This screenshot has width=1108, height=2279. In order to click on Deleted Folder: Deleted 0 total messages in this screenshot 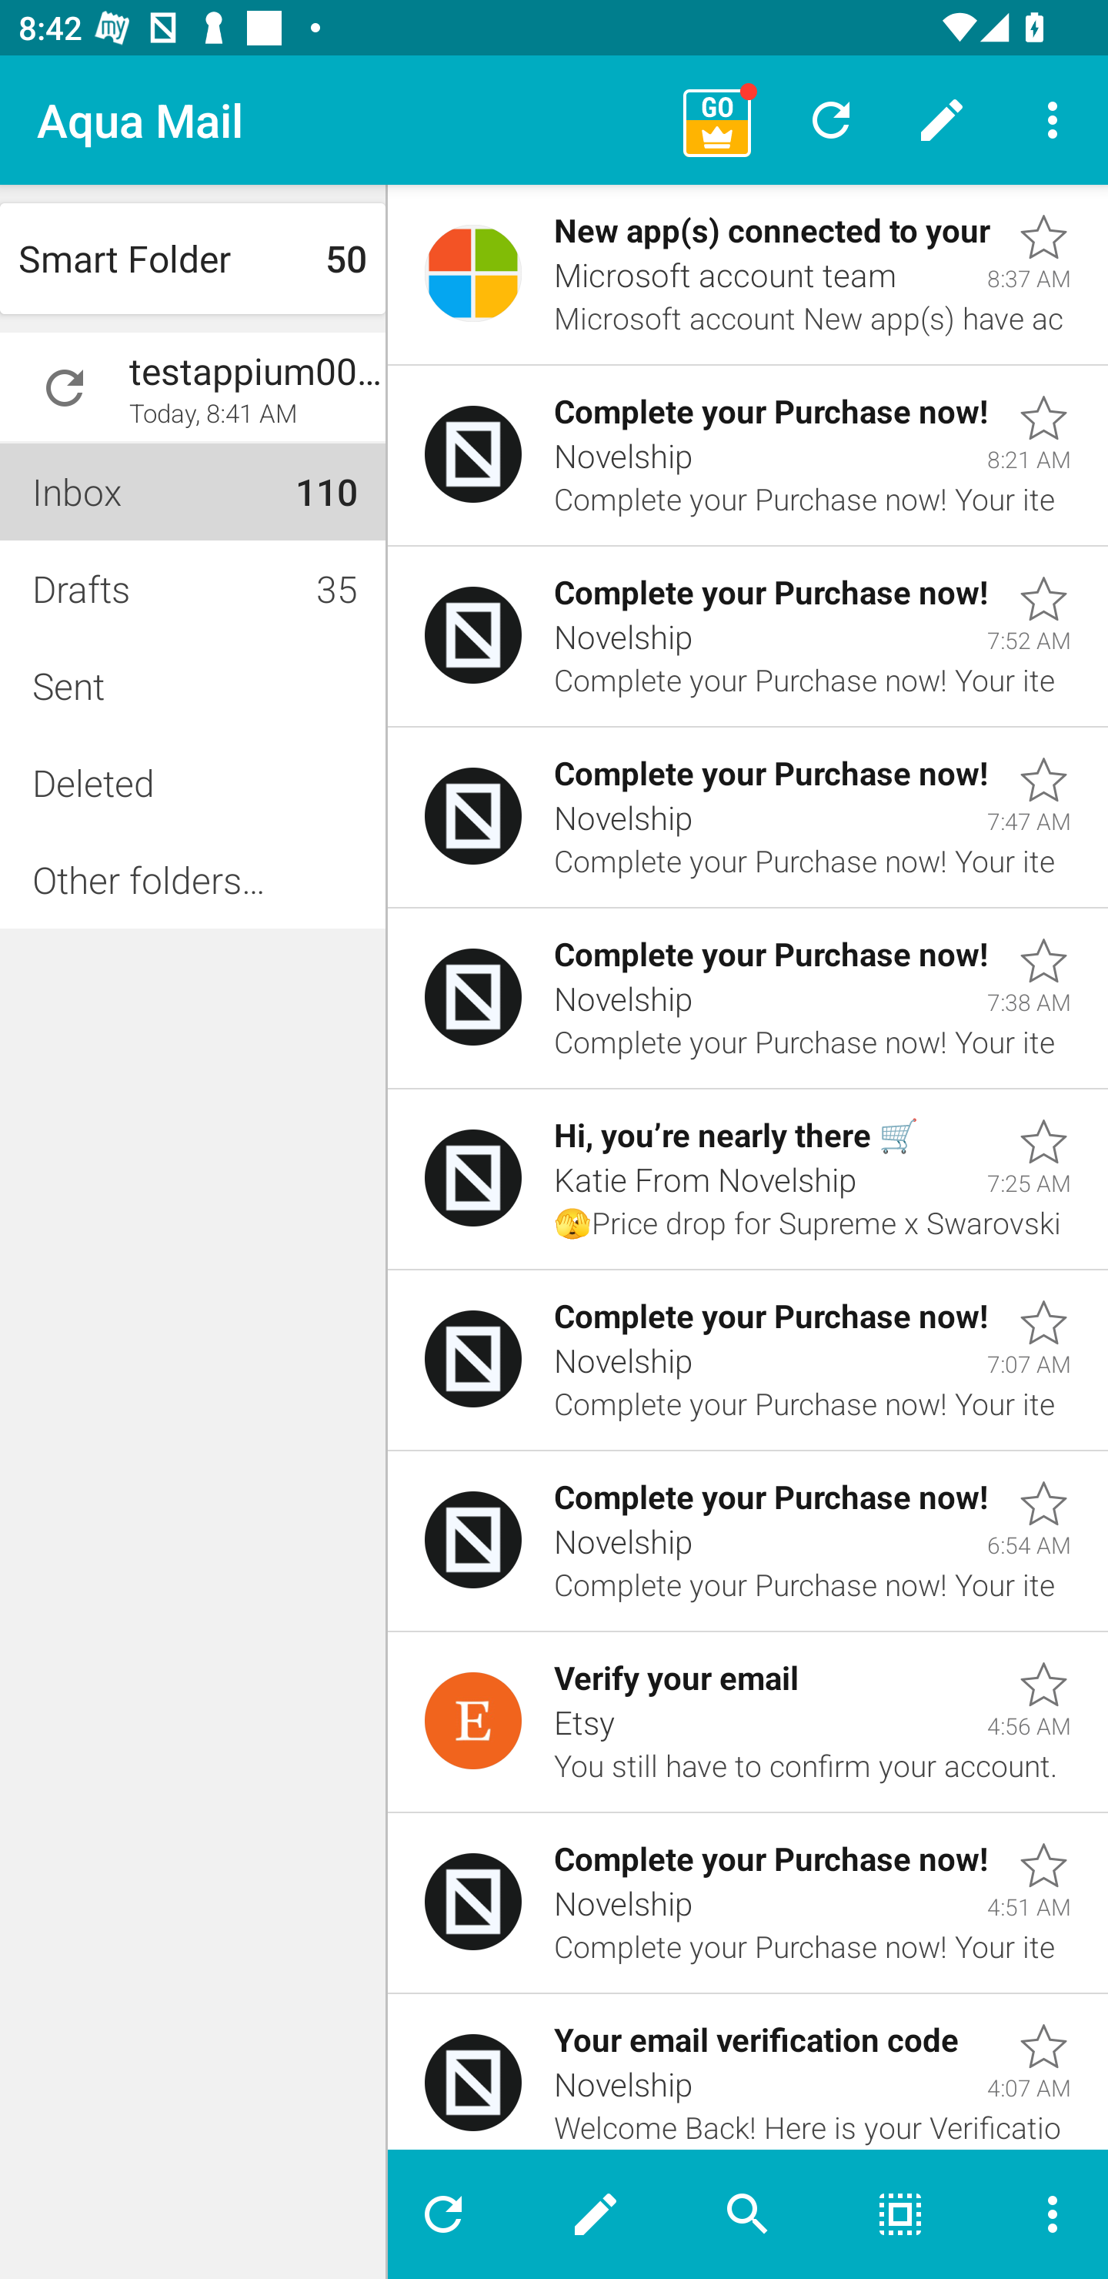, I will do `click(192, 782)`.